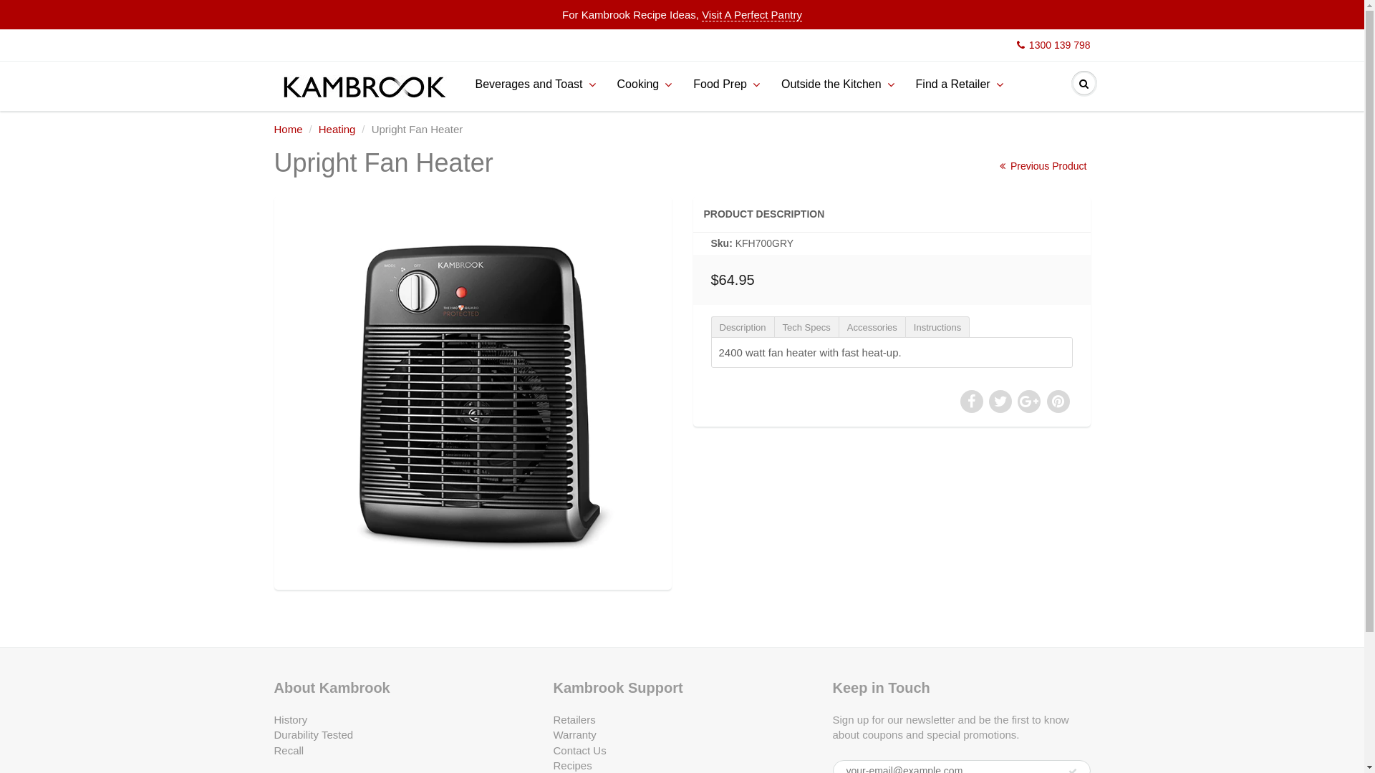 The width and height of the screenshot is (1375, 773). Describe the element at coordinates (1043, 166) in the screenshot. I see `Previous Product` at that location.